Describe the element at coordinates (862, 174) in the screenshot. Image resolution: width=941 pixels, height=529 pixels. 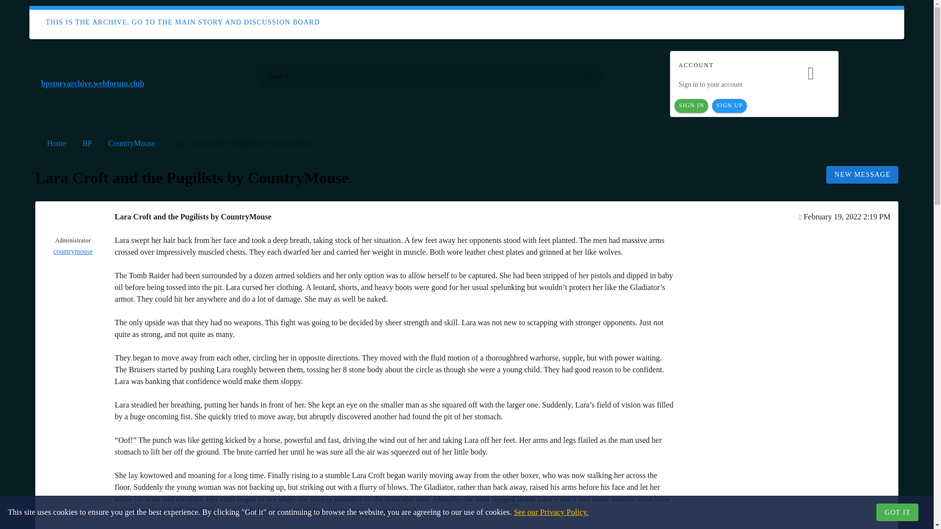
I see `NEW MESSAGE` at that location.